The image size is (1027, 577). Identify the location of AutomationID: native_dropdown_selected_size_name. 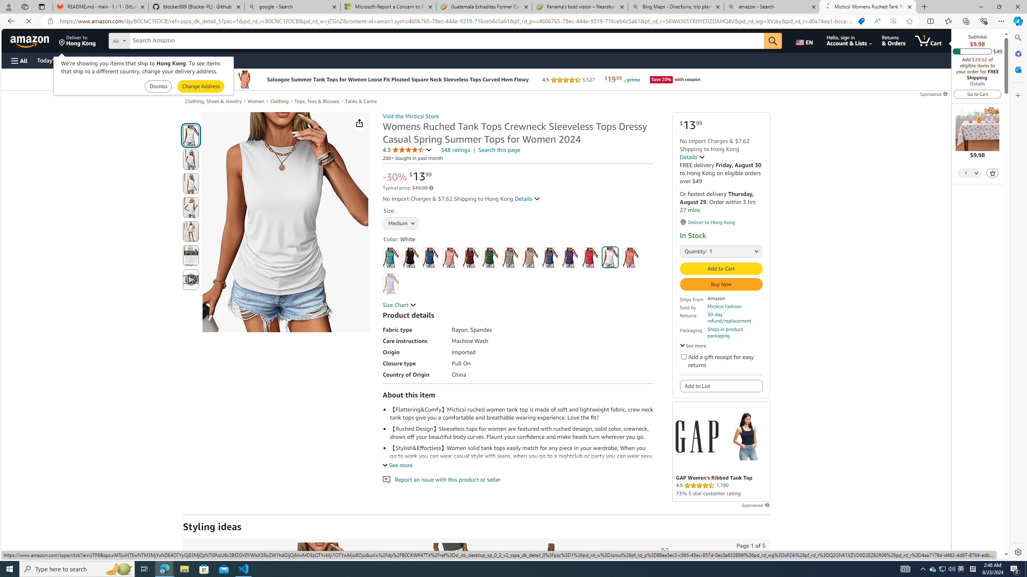
(400, 223).